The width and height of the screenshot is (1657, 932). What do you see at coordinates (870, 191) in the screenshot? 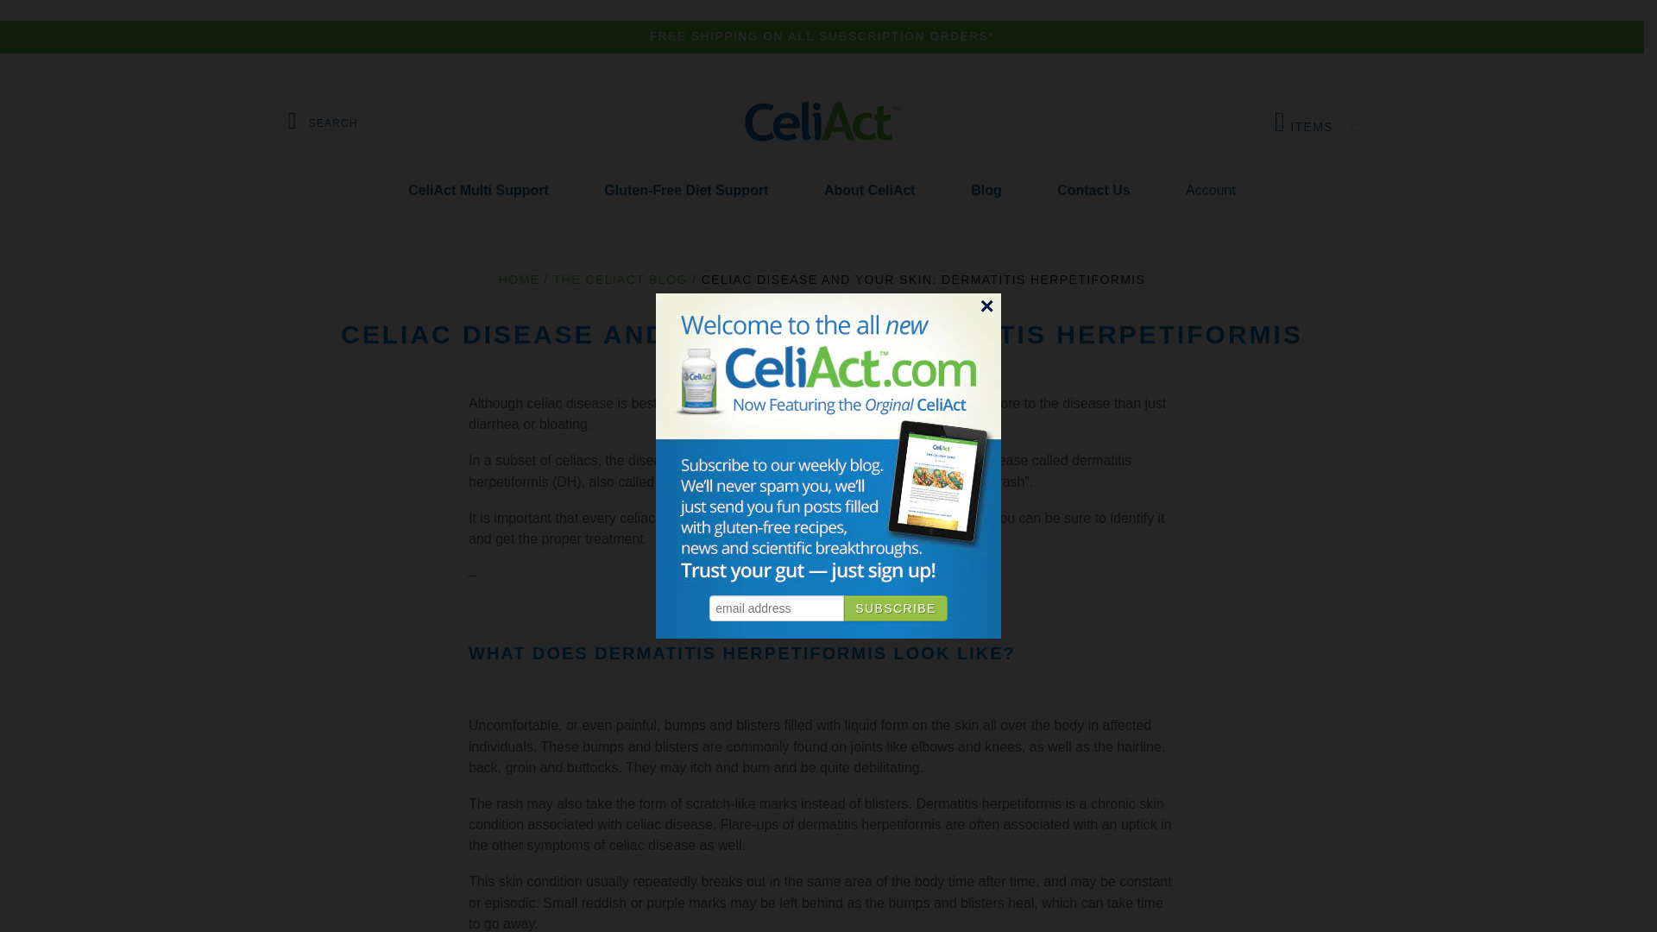
I see `HOME` at bounding box center [870, 191].